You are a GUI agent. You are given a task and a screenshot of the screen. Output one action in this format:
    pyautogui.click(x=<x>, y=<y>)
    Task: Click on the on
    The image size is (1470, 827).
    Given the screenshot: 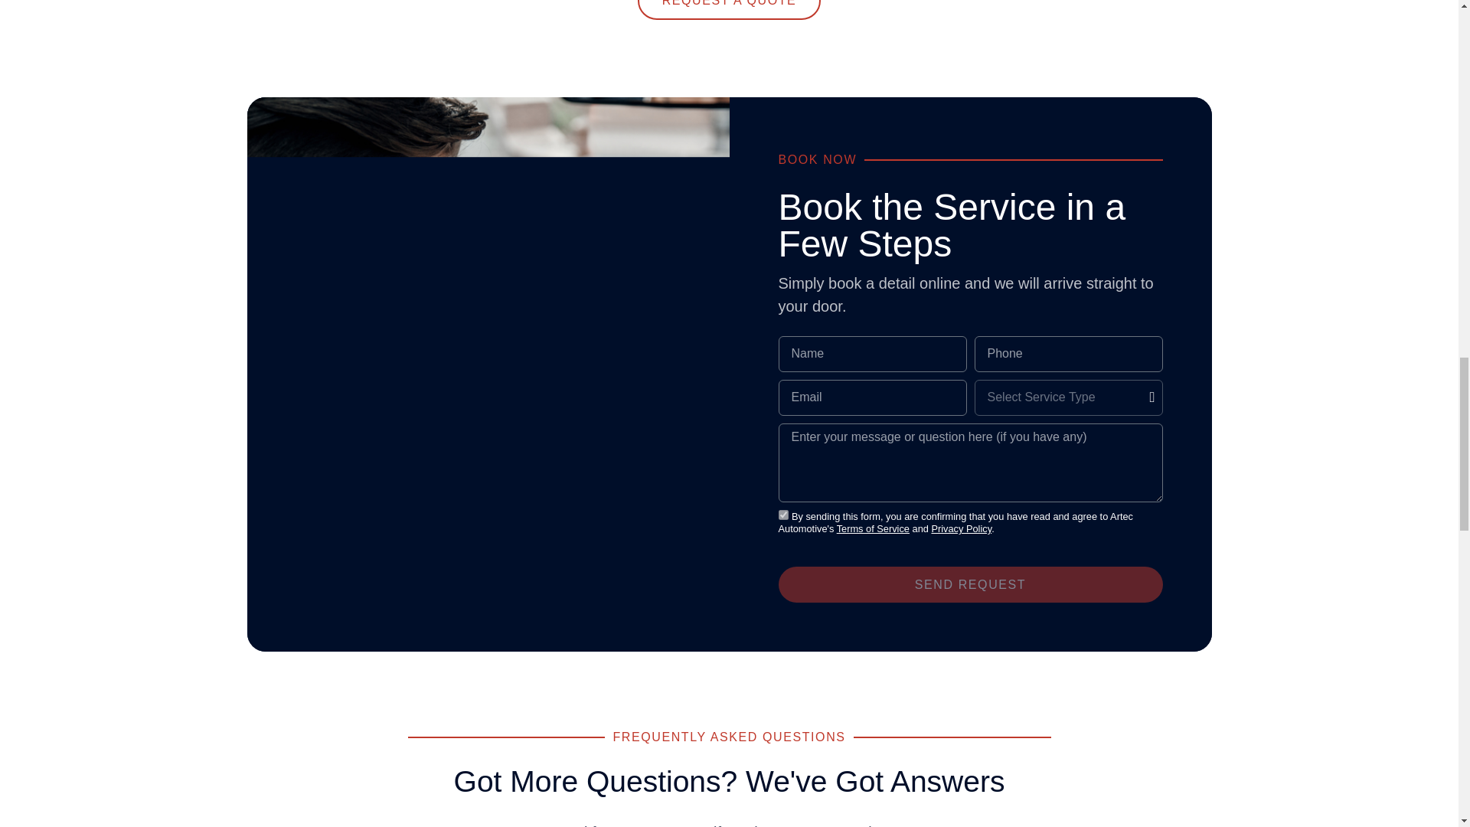 What is the action you would take?
    pyautogui.click(x=782, y=515)
    